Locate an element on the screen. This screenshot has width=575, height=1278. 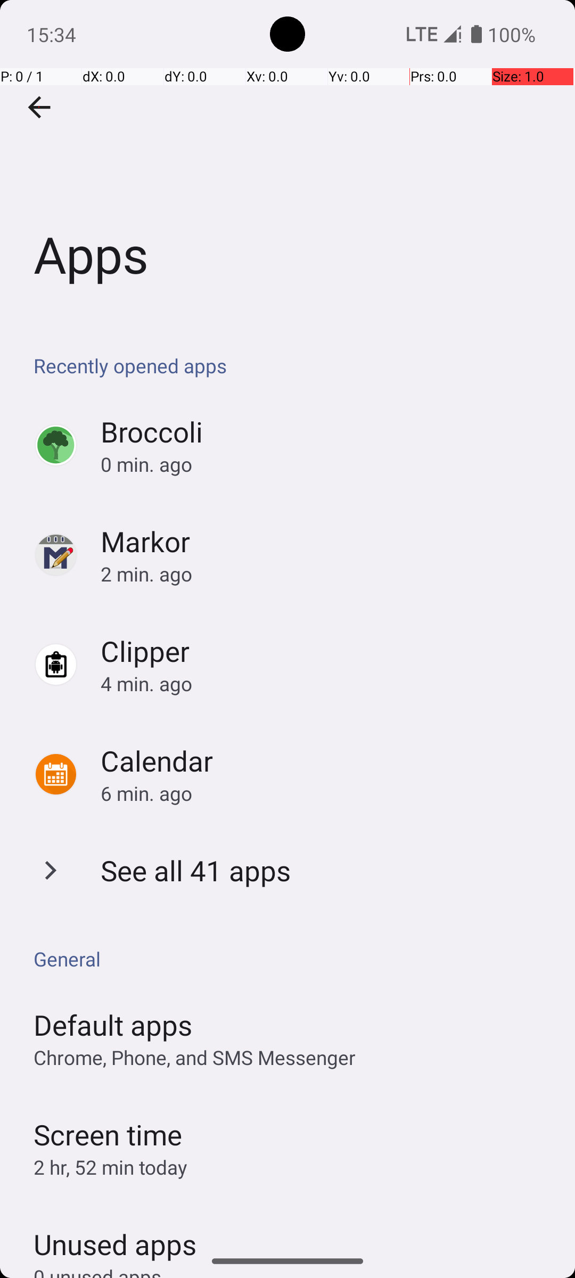
2 hr, 52 min today is located at coordinates (111, 1167).